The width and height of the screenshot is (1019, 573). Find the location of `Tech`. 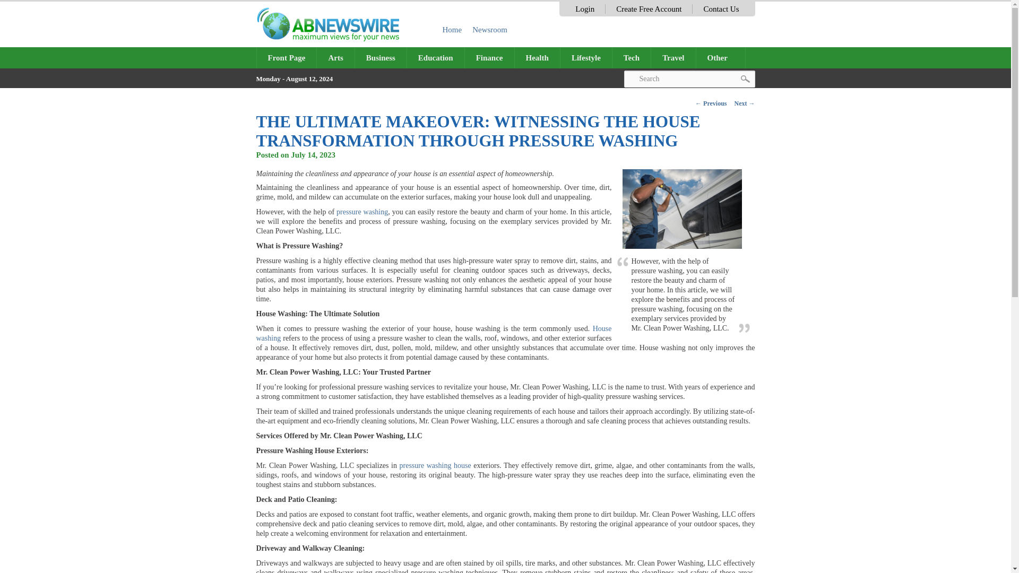

Tech is located at coordinates (631, 57).